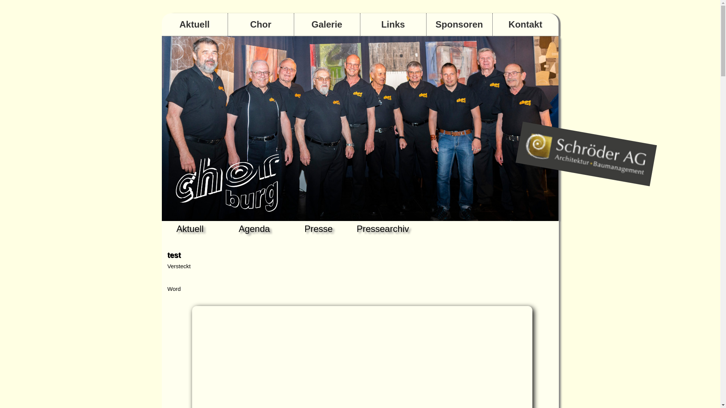 Image resolution: width=726 pixels, height=408 pixels. I want to click on Chor, so click(261, 25).